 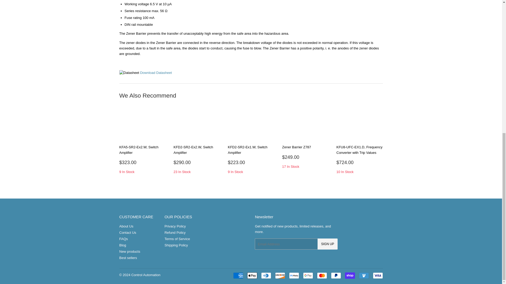 I want to click on Visa, so click(x=377, y=275).